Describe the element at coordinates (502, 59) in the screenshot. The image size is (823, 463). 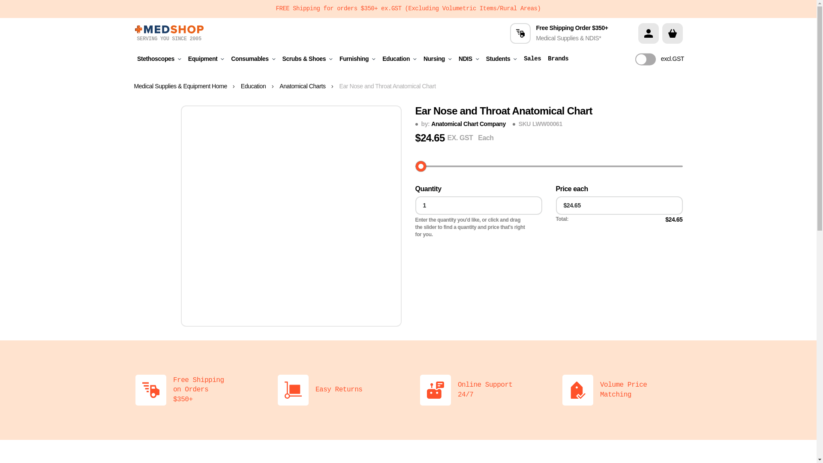
I see `Students` at that location.